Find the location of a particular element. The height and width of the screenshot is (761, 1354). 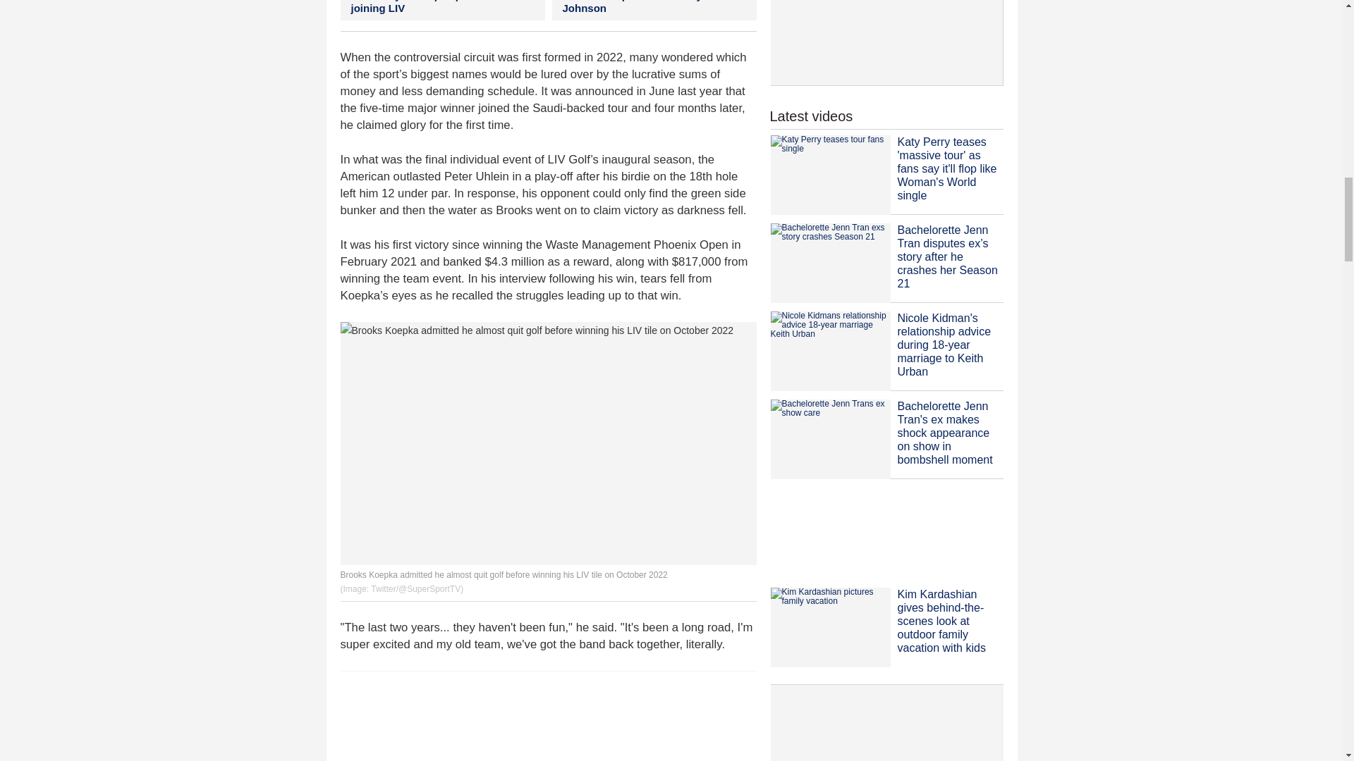

Katy Perry teases tour fans single is located at coordinates (829, 175).